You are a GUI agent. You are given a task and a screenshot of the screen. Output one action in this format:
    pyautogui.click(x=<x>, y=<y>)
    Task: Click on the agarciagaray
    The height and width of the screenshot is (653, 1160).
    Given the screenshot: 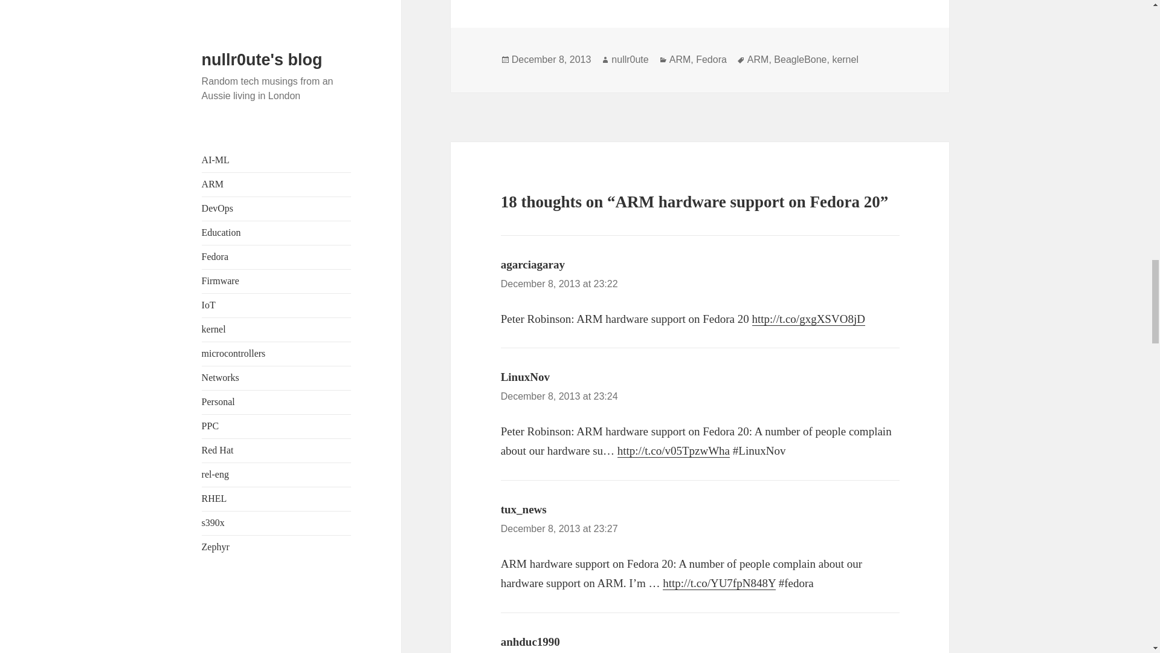 What is the action you would take?
    pyautogui.click(x=533, y=264)
    